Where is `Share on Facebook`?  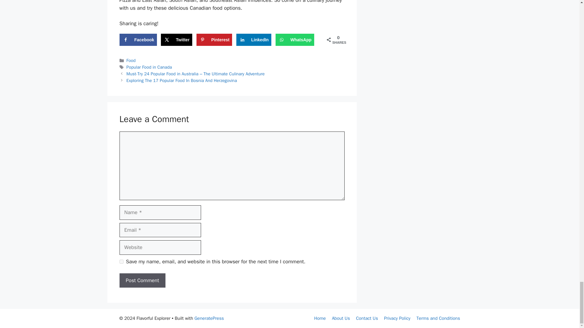 Share on Facebook is located at coordinates (137, 40).